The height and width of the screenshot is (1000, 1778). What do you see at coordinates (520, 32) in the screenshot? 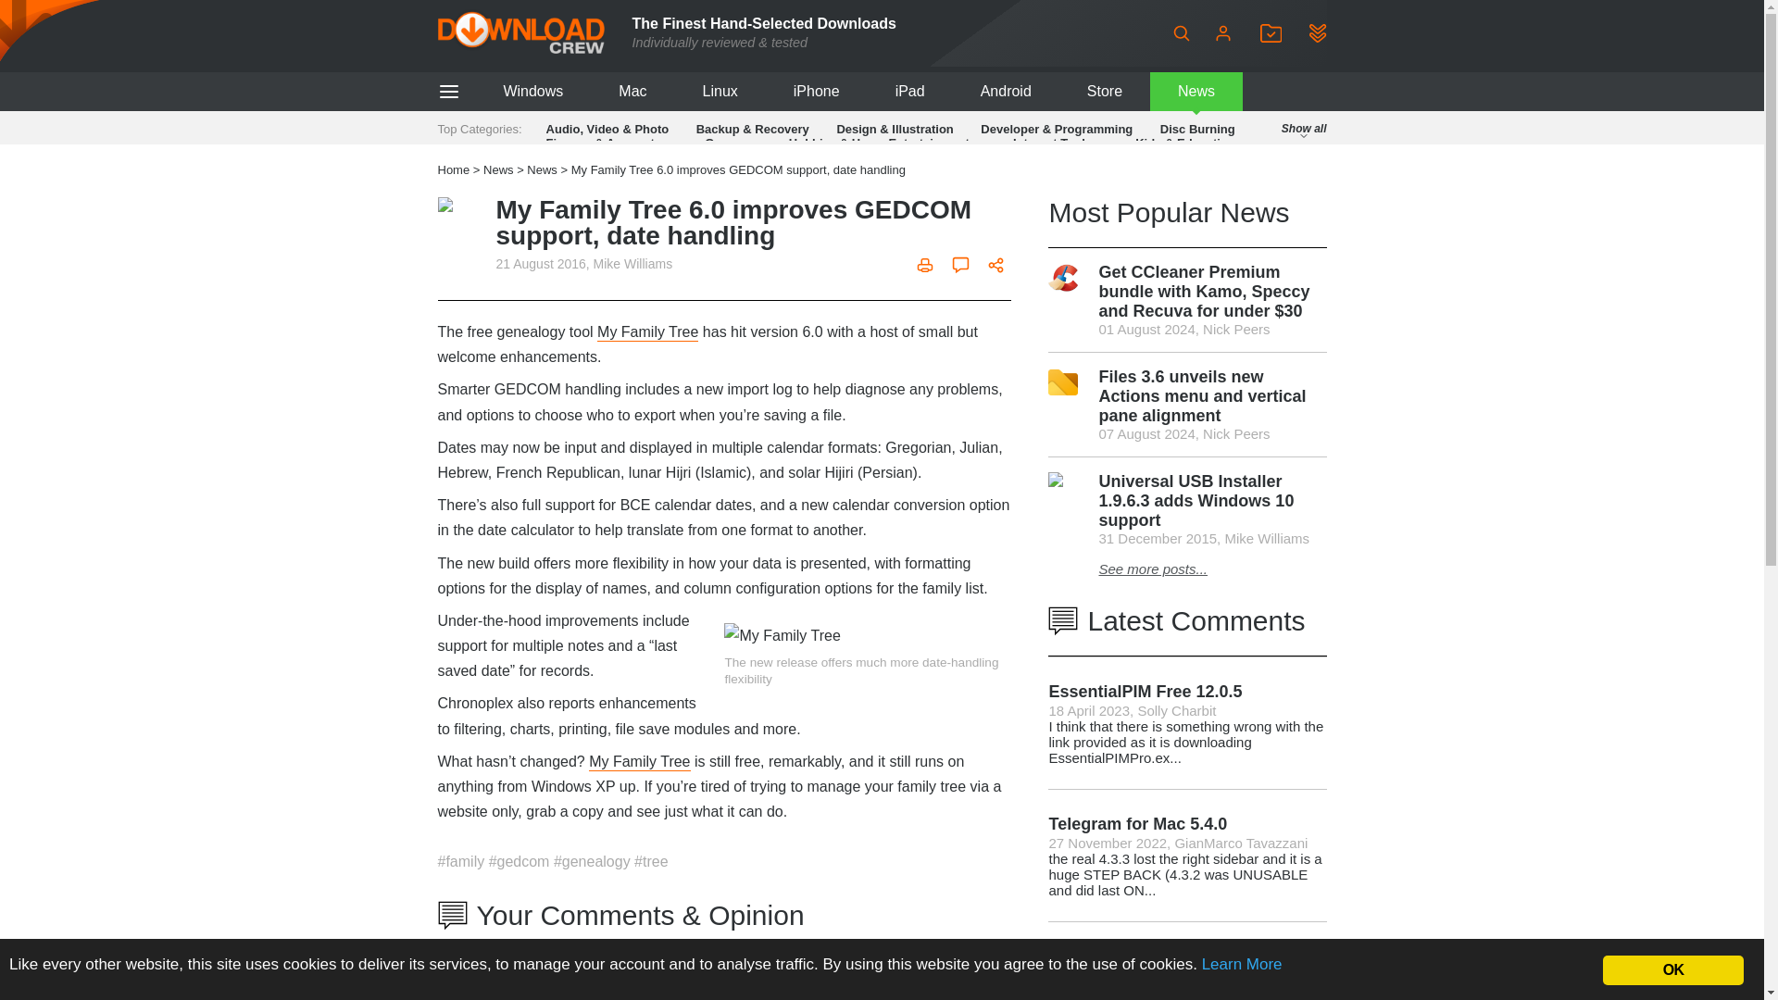
I see `Downloadcrew - Home` at bounding box center [520, 32].